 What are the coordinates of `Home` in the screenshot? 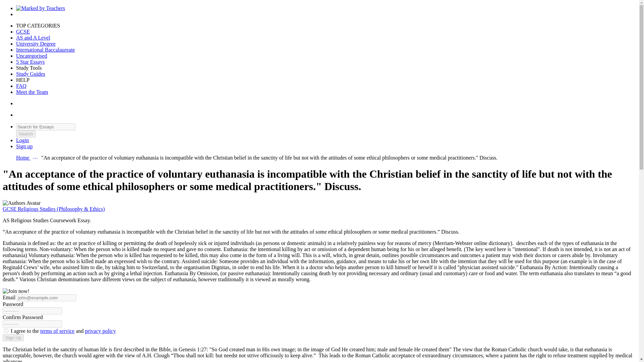 It's located at (23, 158).